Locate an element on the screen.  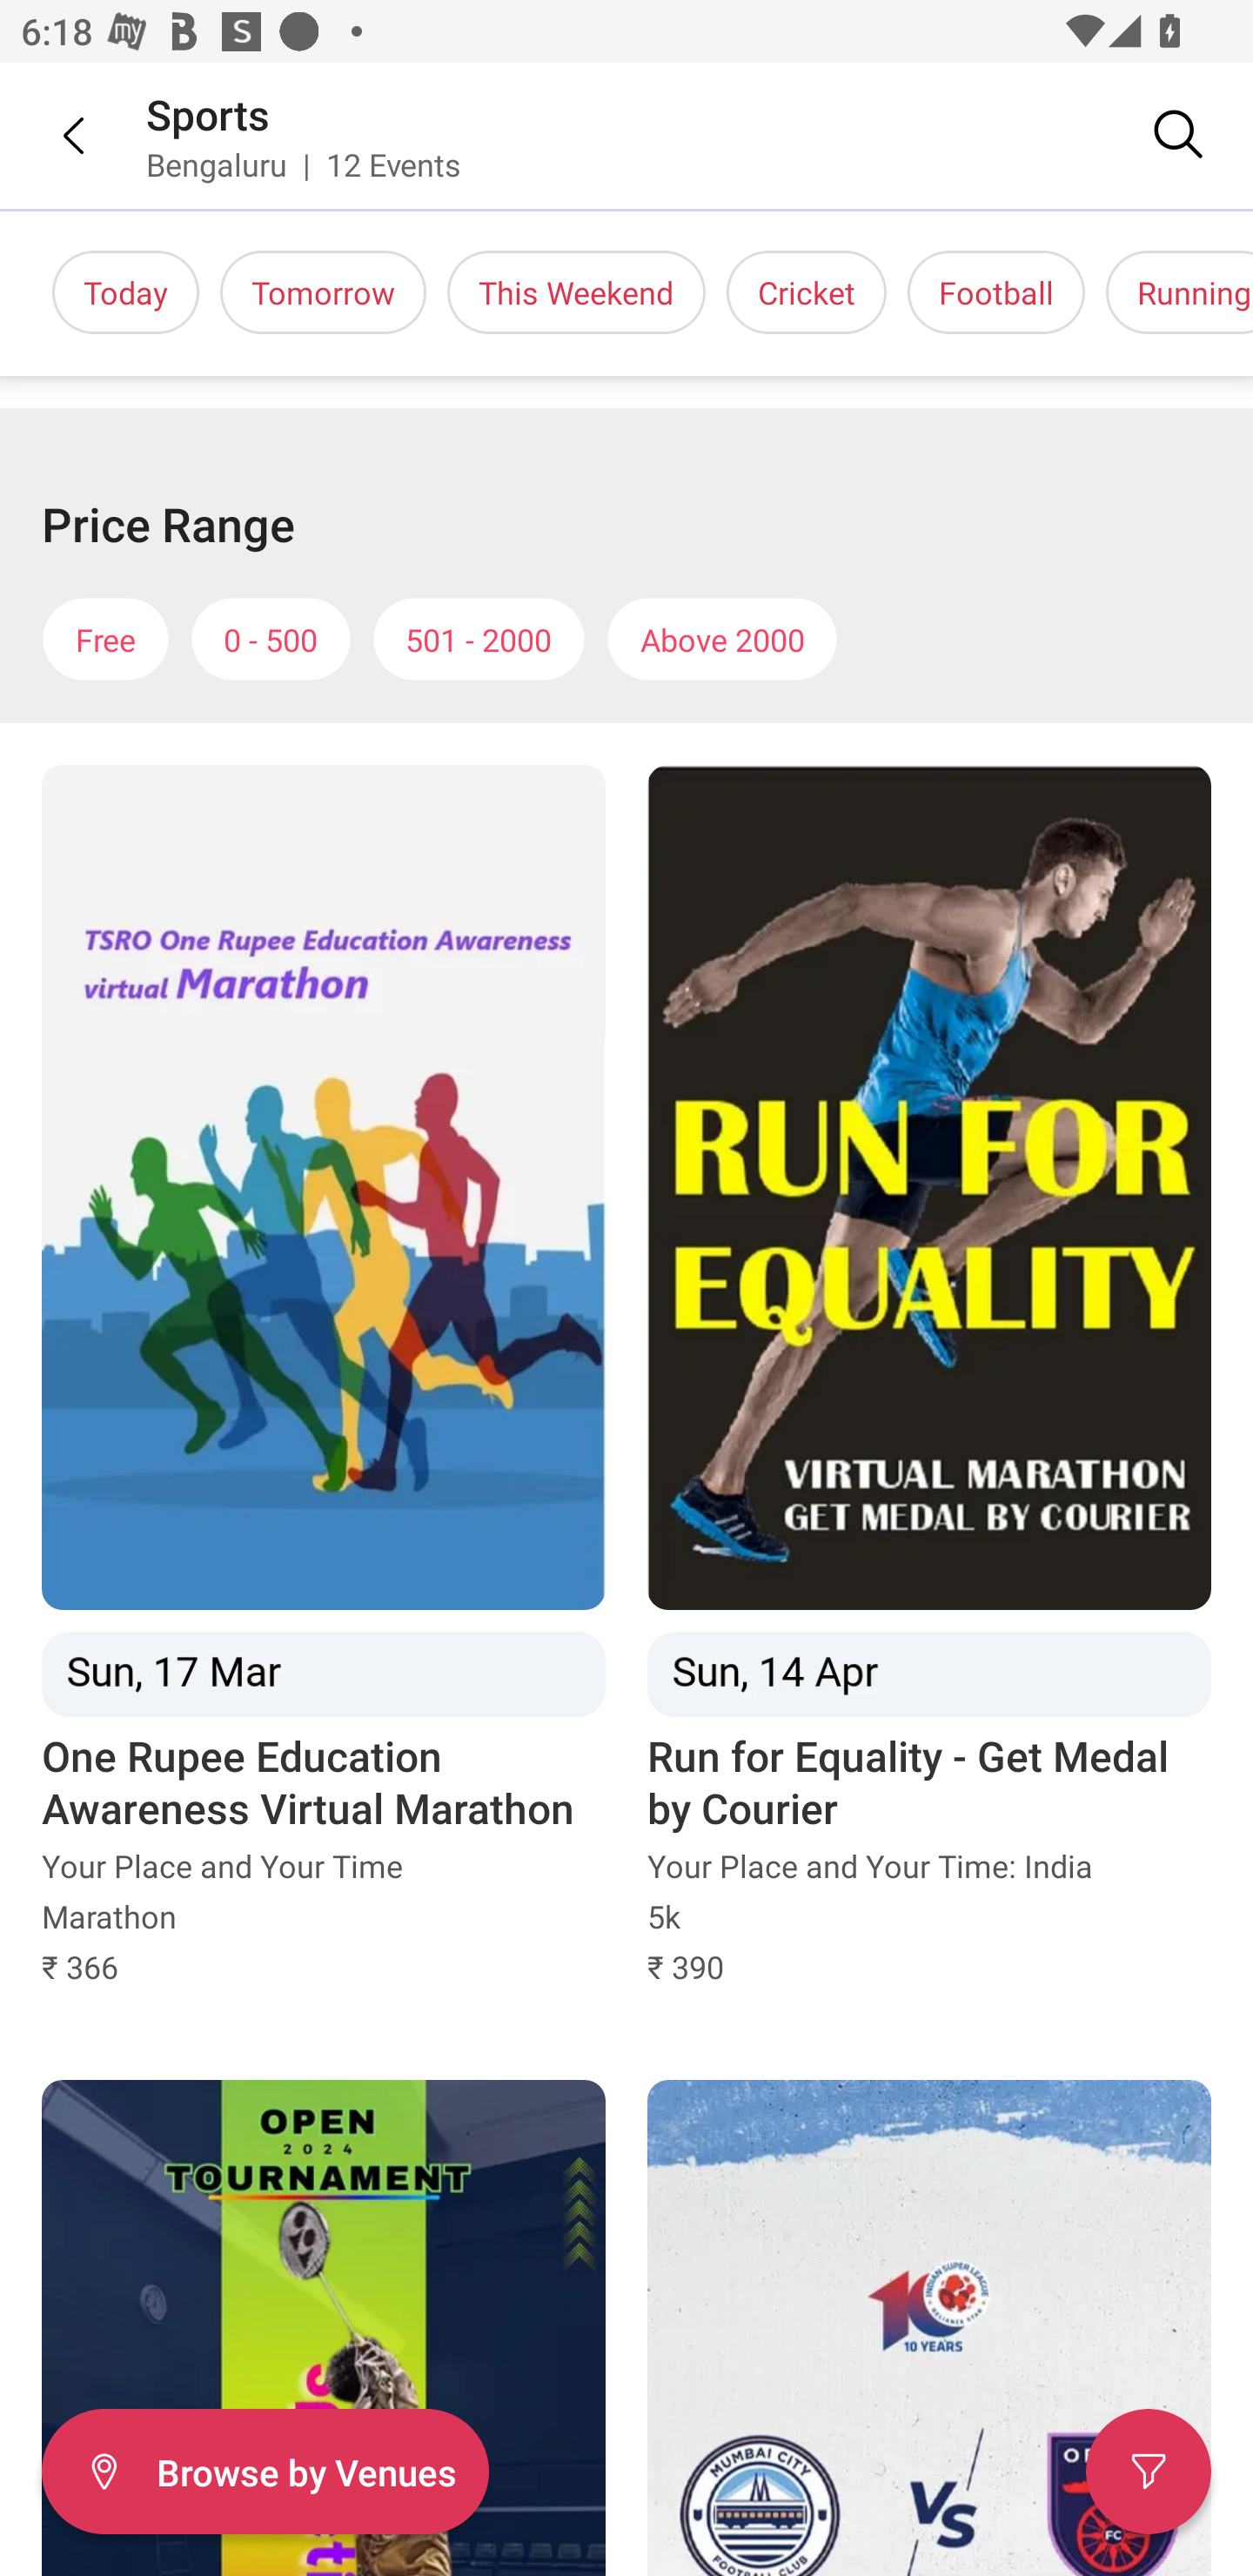
Bengaluru  |  12 Events is located at coordinates (305, 164).